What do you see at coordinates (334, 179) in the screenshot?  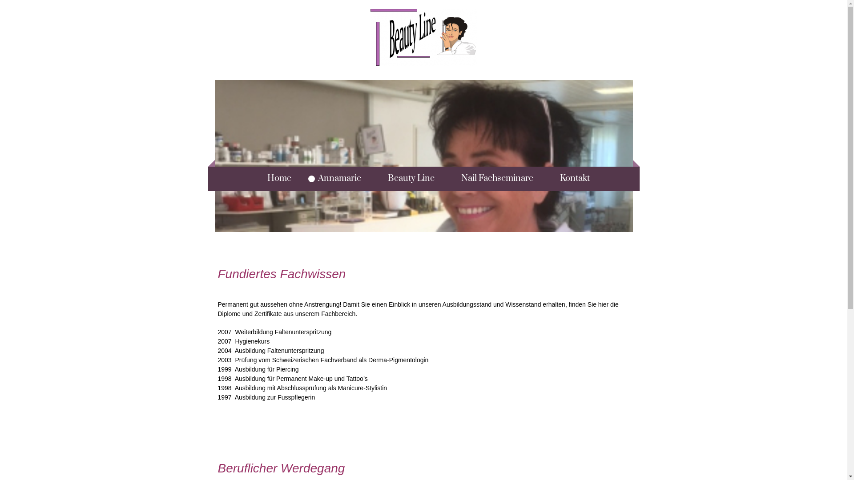 I see `Annamarie` at bounding box center [334, 179].